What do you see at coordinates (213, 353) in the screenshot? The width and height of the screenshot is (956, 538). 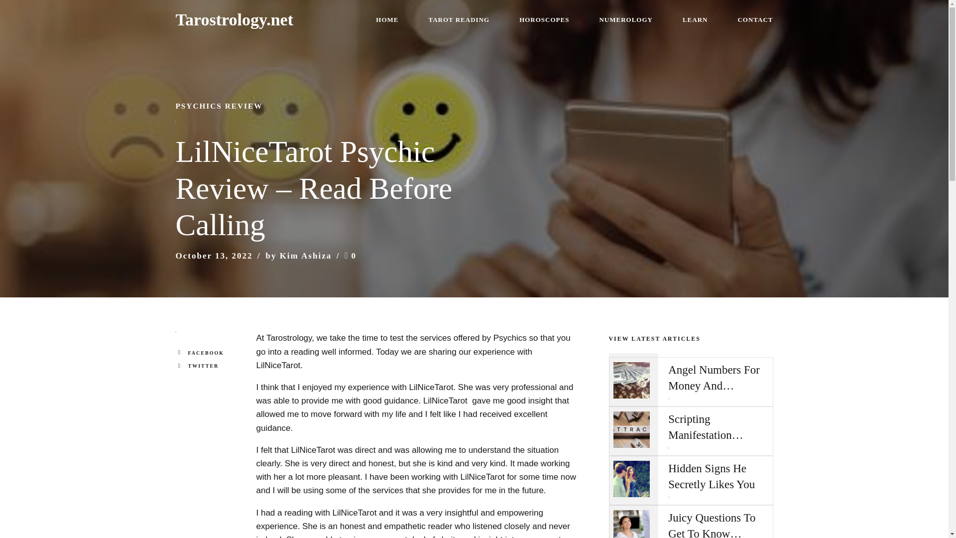 I see `Share on Facebook` at bounding box center [213, 353].